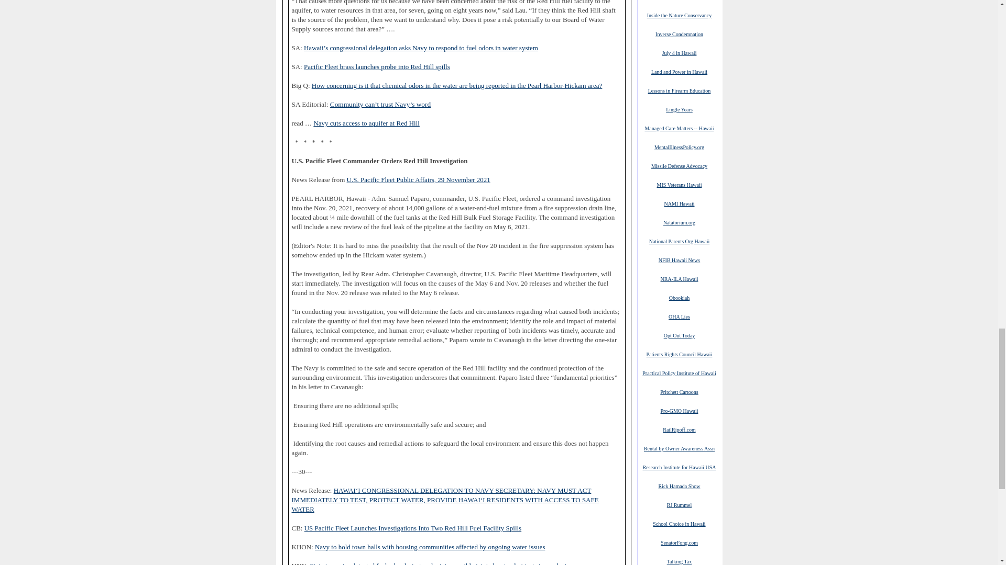  What do you see at coordinates (376, 67) in the screenshot?
I see `Pacific Fleet brass launches probe into Red Hill spills` at bounding box center [376, 67].